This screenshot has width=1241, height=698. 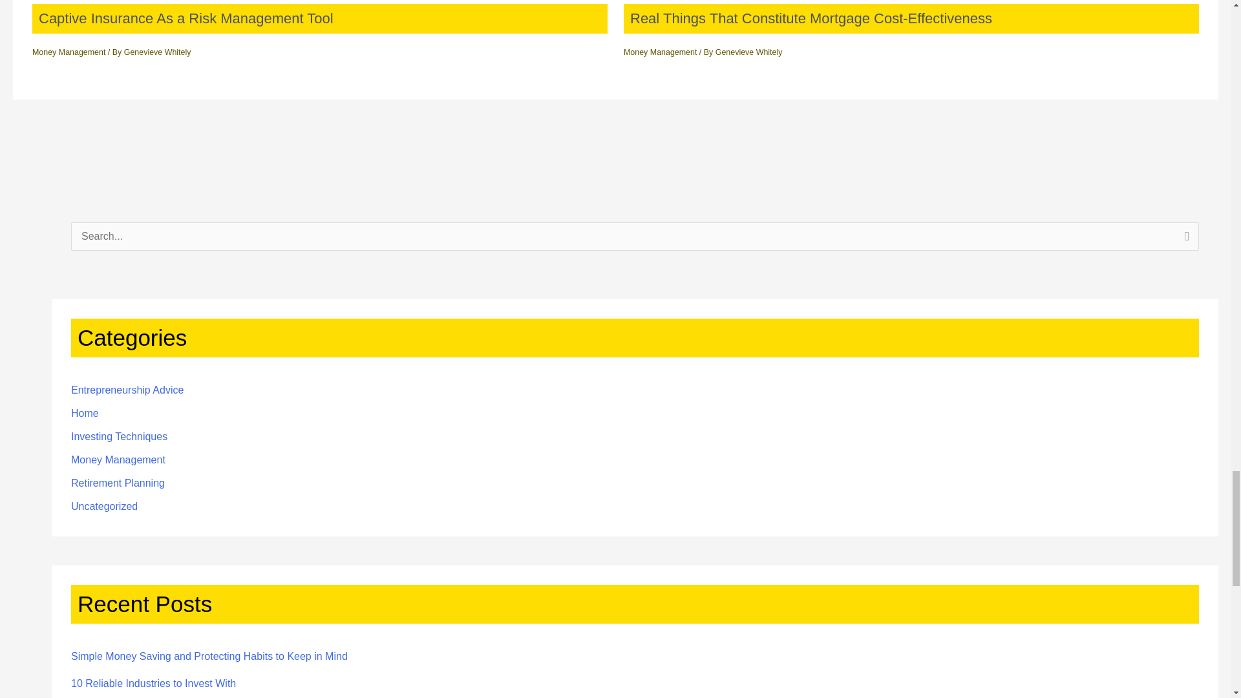 I want to click on Genevieve Whitely, so click(x=749, y=52).